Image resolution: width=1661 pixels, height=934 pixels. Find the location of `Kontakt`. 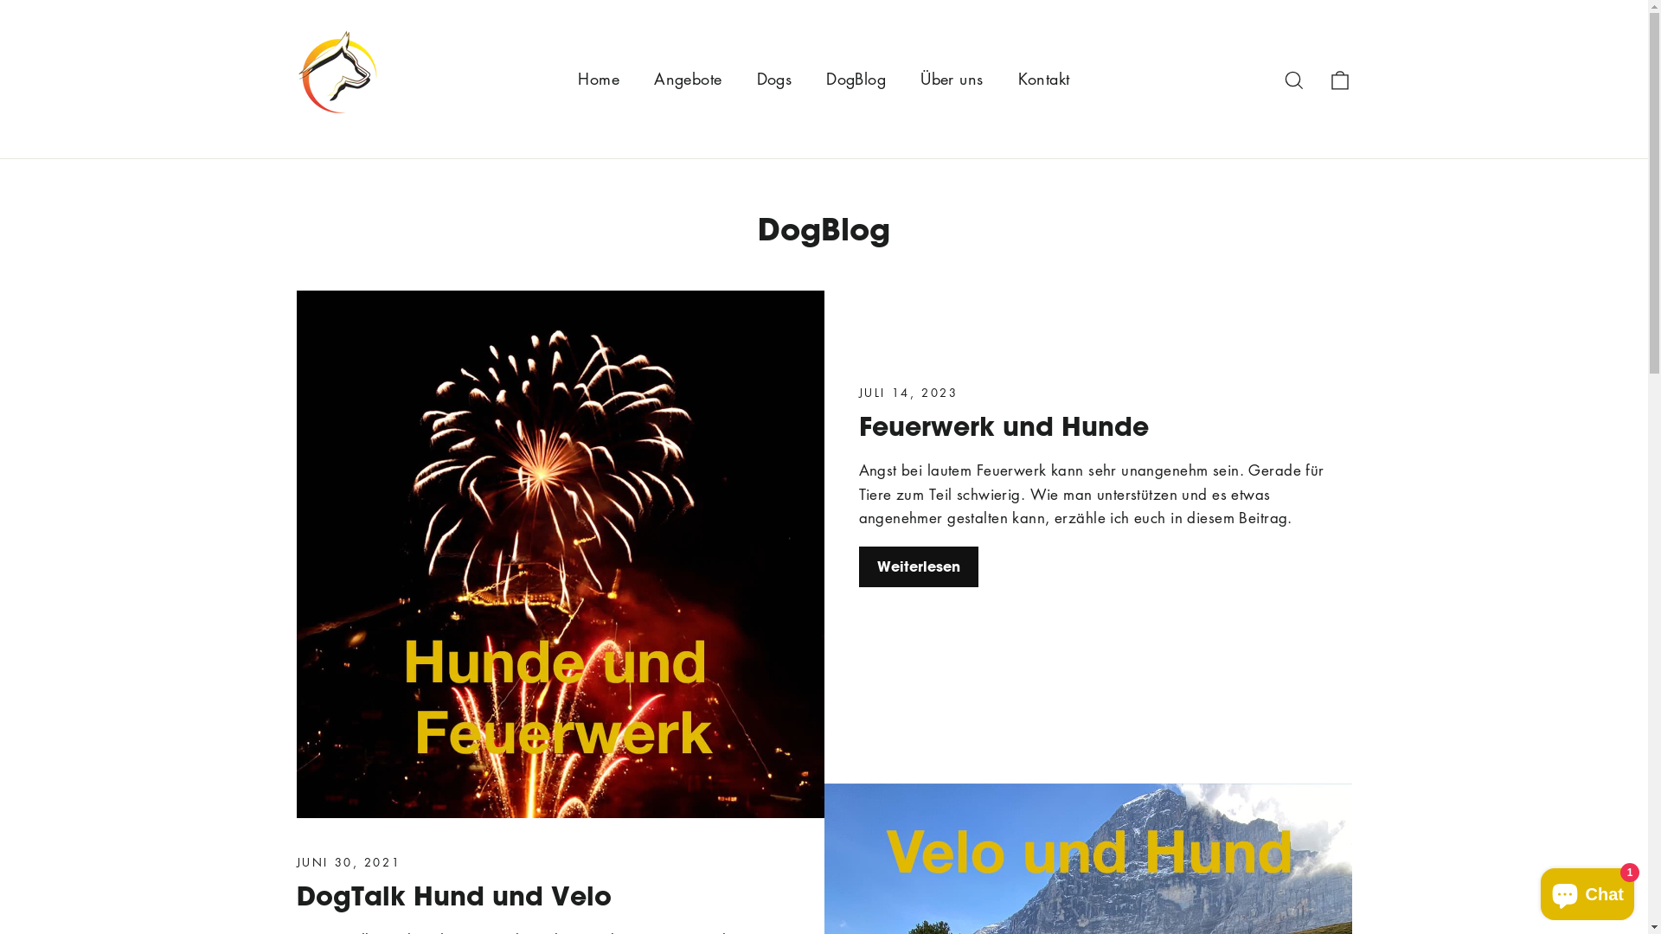

Kontakt is located at coordinates (1044, 80).